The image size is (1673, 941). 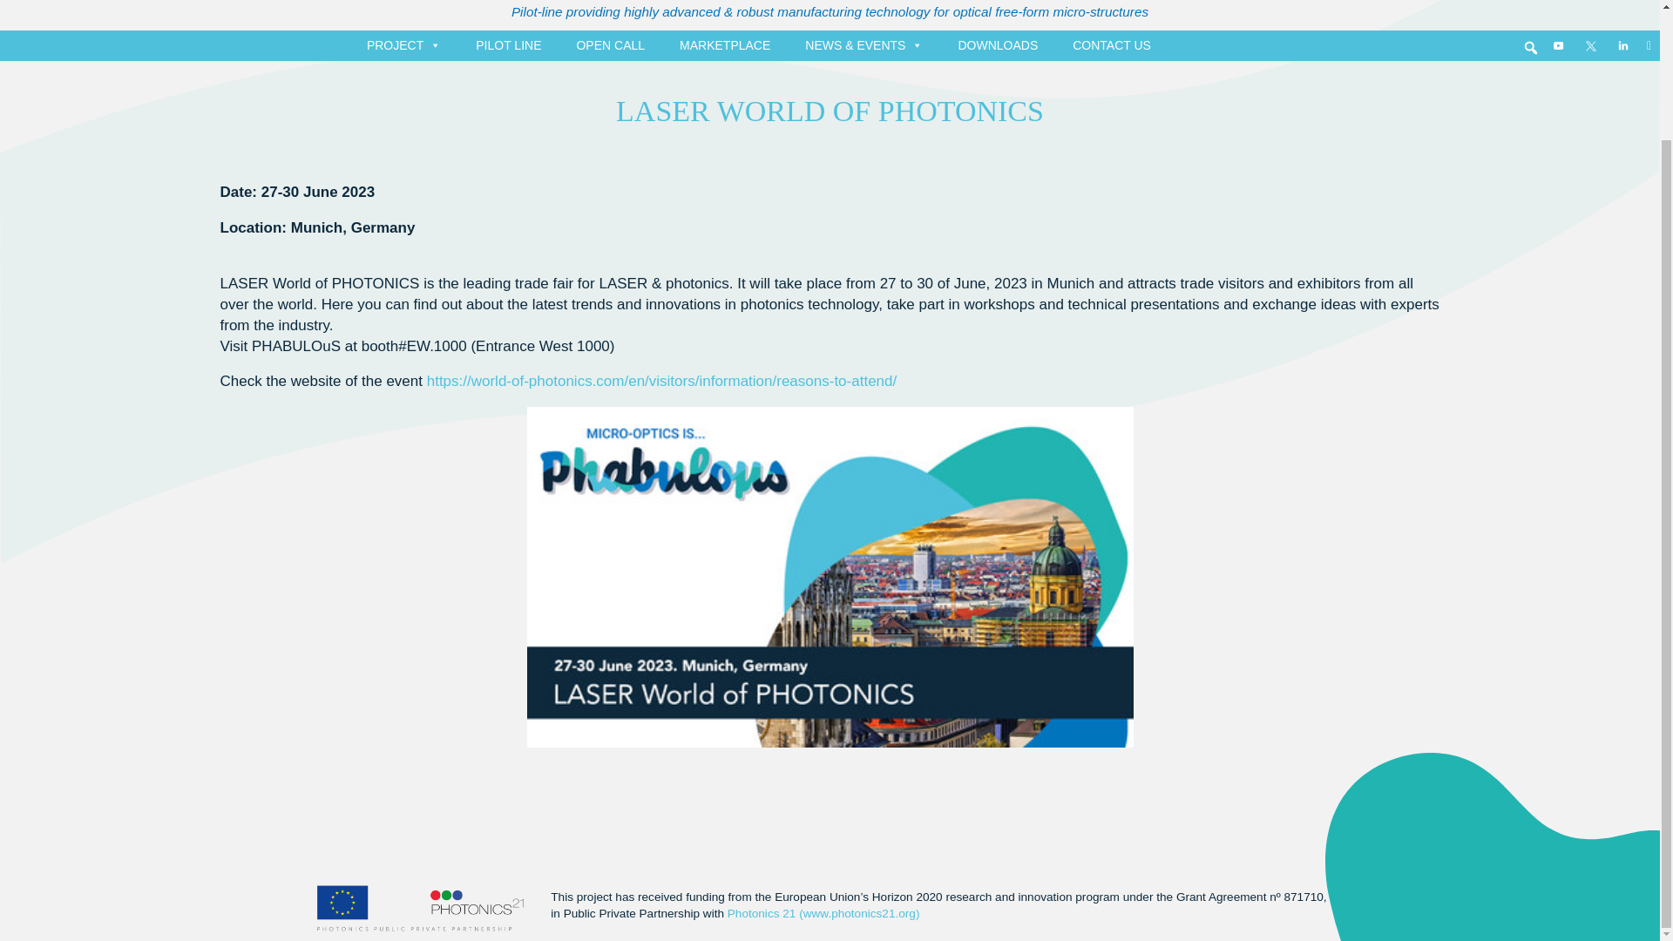 I want to click on DOWNLOADS, so click(x=997, y=45).